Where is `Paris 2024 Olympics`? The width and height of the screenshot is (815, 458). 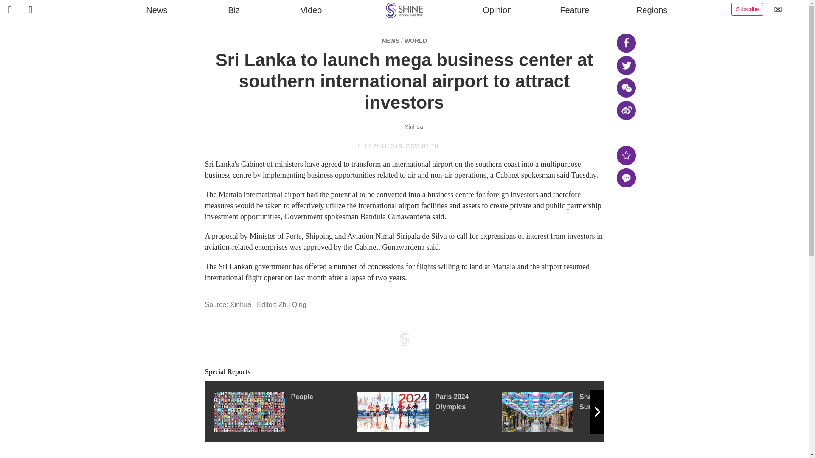 Paris 2024 Olympics is located at coordinates (429, 412).